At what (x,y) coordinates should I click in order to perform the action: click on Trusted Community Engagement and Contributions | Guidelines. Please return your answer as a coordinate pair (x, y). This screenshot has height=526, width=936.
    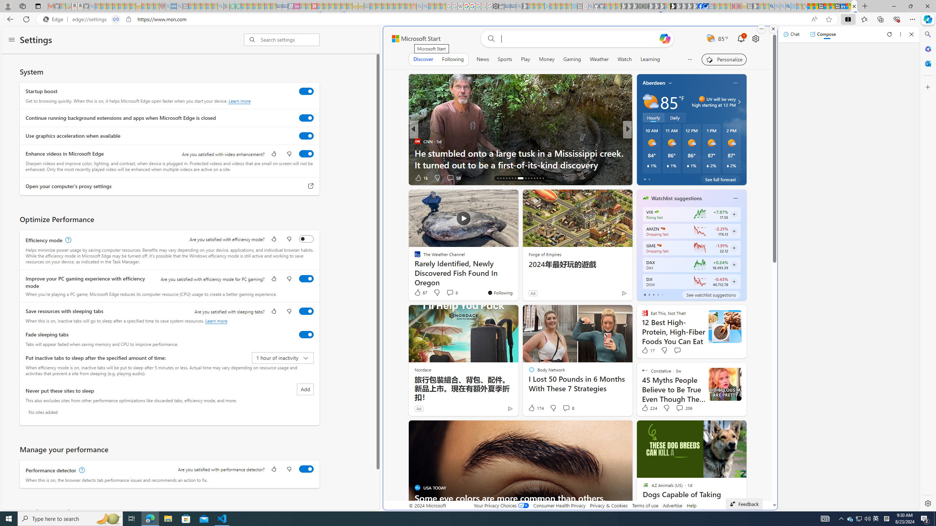
    Looking at the image, I should click on (320, 6).